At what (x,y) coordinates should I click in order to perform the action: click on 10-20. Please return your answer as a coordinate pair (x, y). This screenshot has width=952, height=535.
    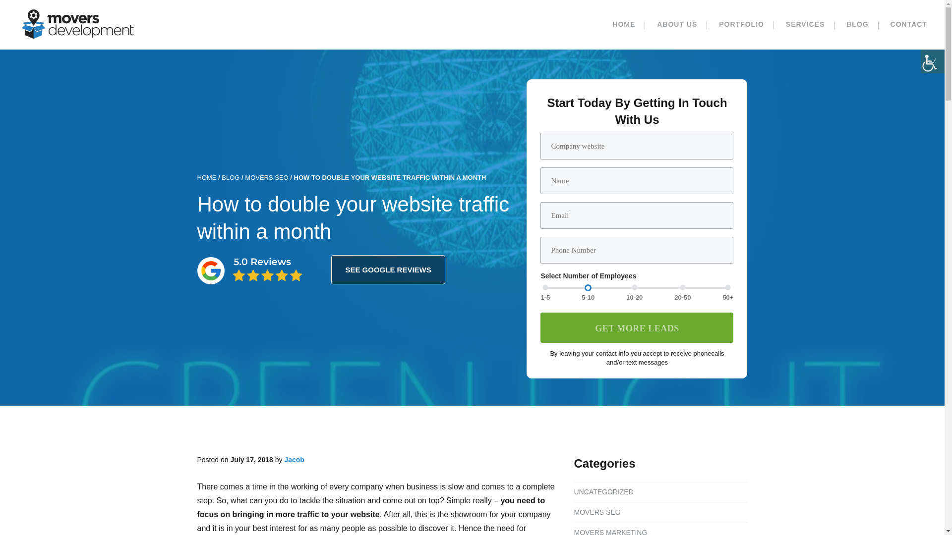
    Looking at the image, I should click on (635, 287).